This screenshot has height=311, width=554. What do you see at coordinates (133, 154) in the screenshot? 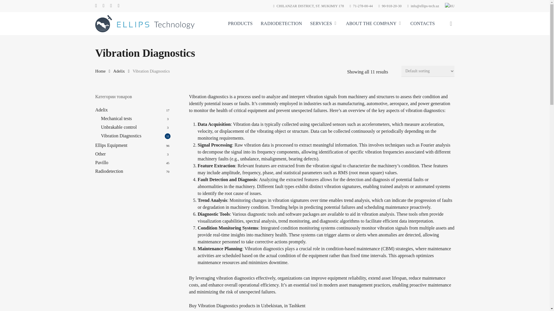
I see `Other` at bounding box center [133, 154].